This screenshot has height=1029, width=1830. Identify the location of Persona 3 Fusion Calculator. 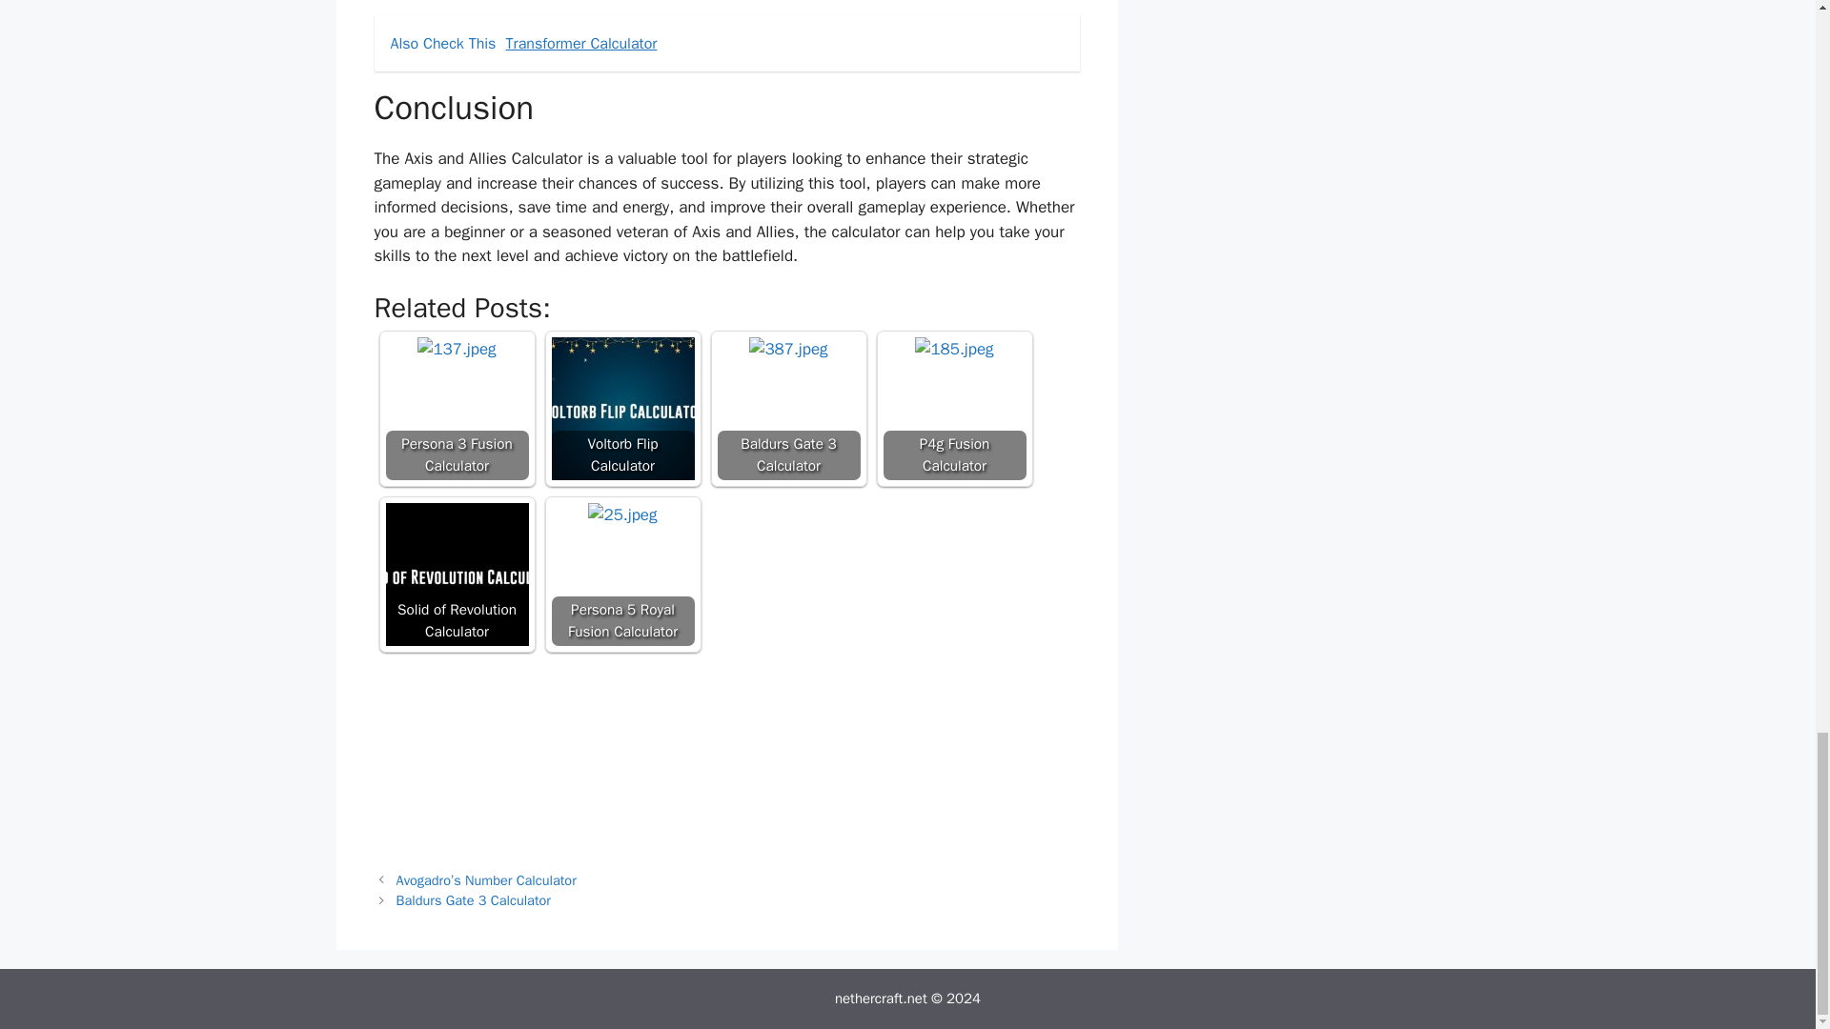
(456, 409).